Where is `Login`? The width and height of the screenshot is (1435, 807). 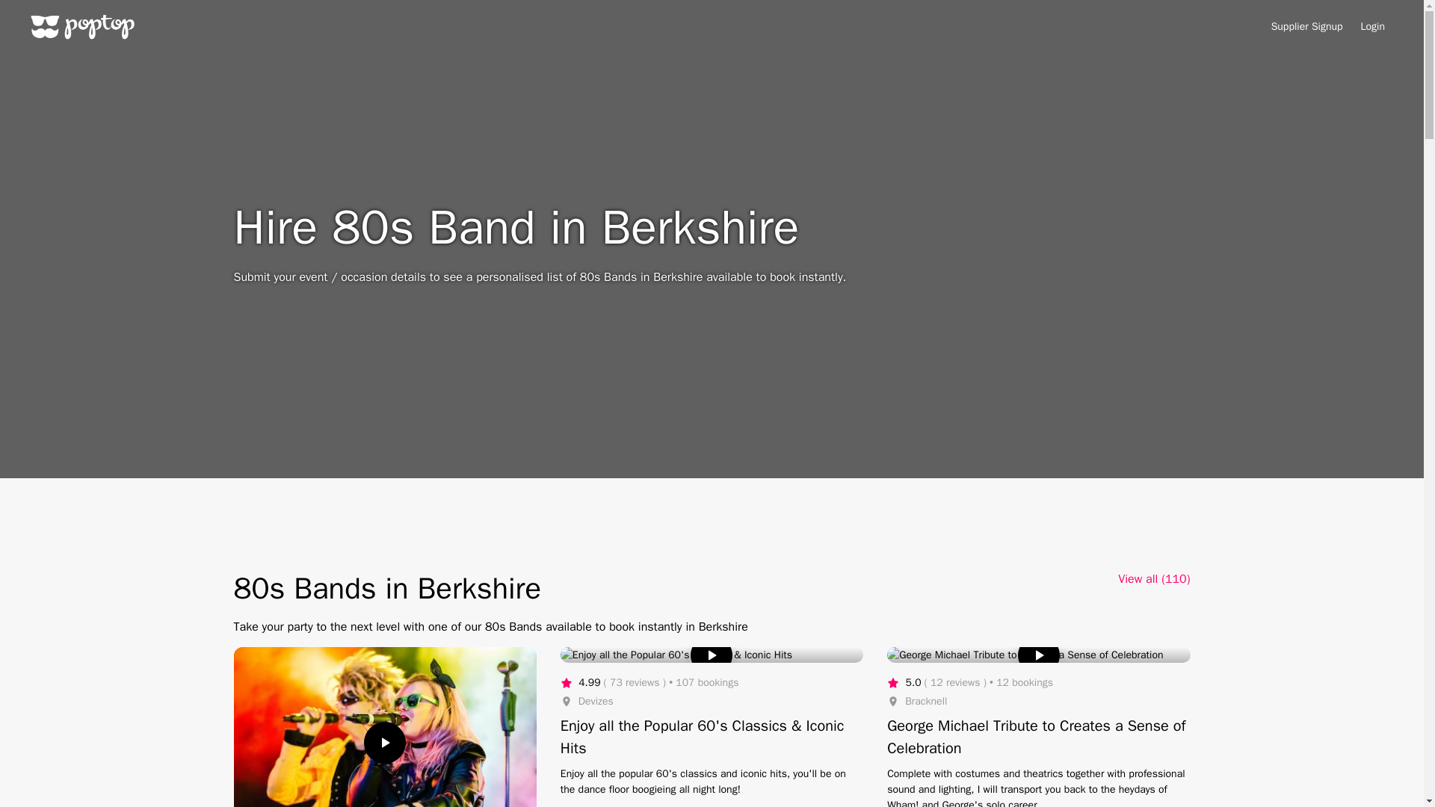
Login is located at coordinates (1372, 27).